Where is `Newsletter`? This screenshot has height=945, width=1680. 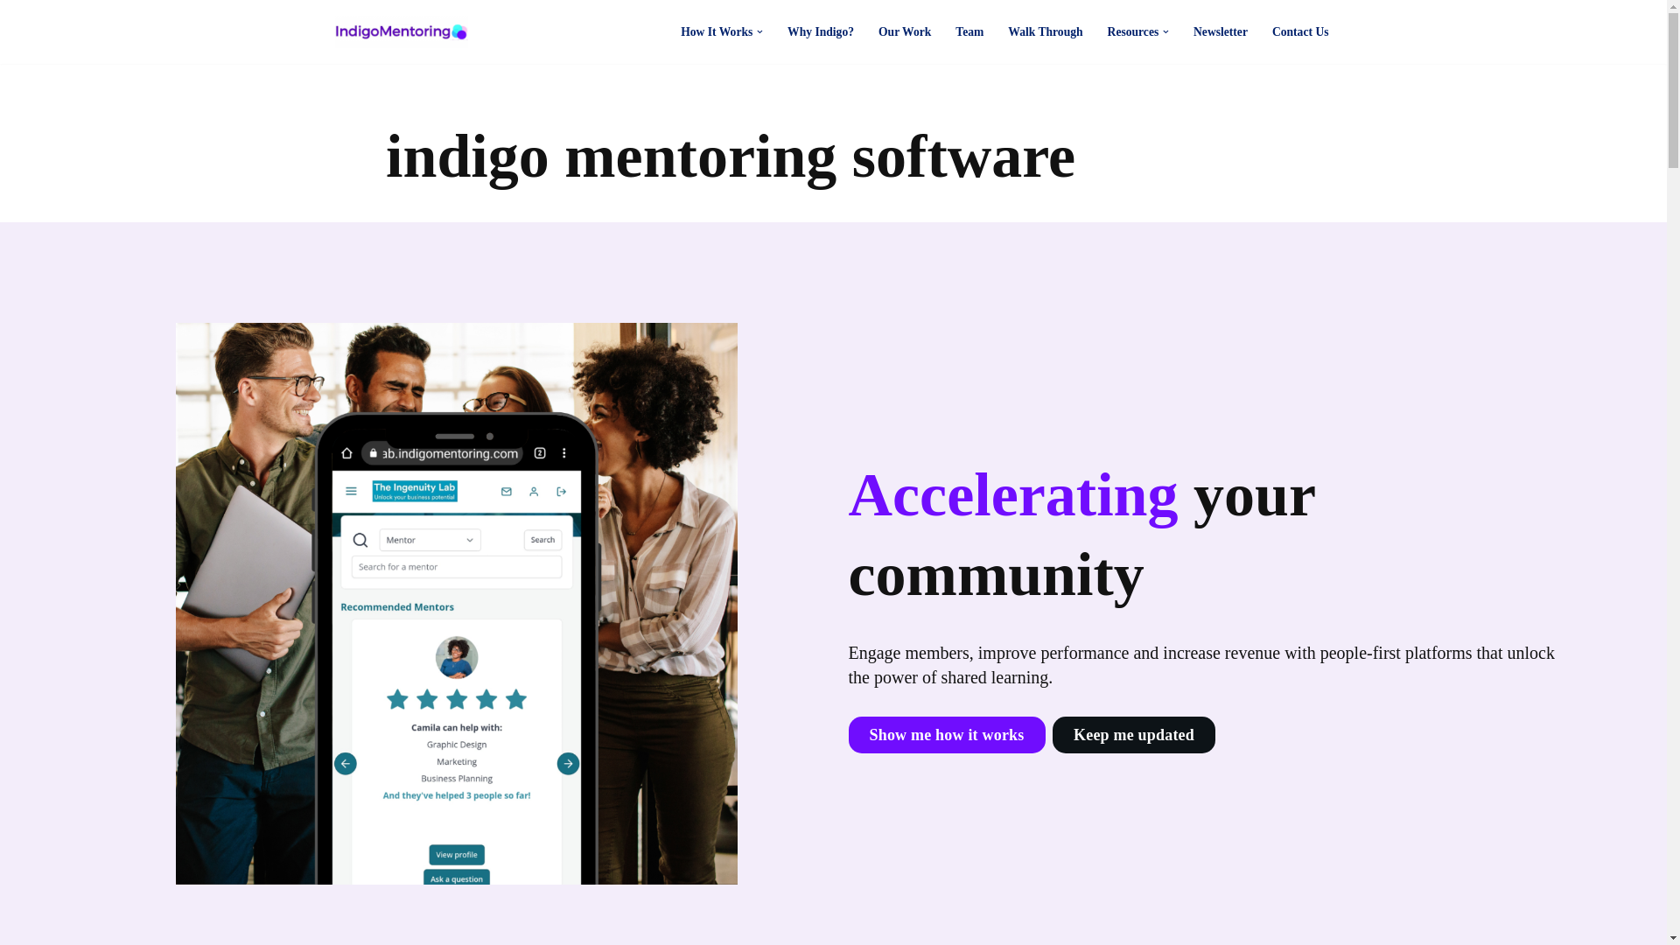 Newsletter is located at coordinates (1220, 31).